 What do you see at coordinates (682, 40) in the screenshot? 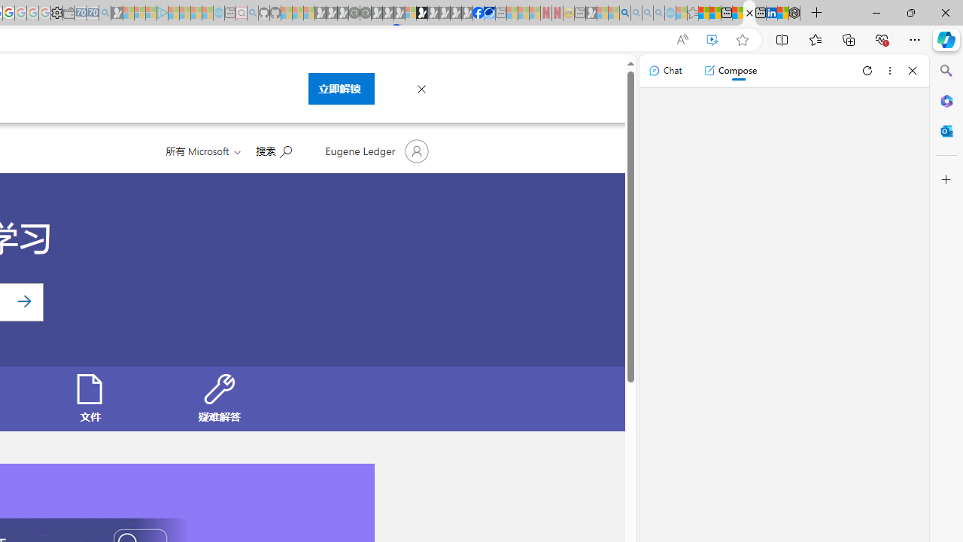
I see `Read aloud this page (Ctrl+Shift+U)` at bounding box center [682, 40].